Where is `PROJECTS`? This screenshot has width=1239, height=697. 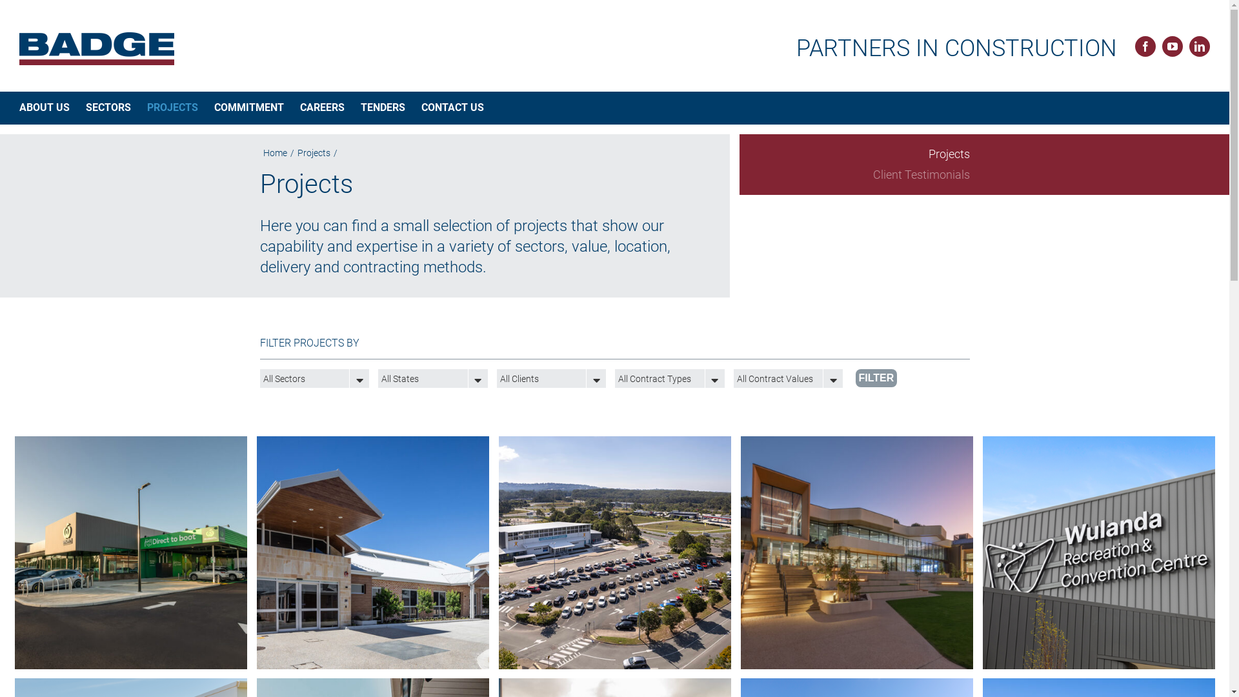
PROJECTS is located at coordinates (173, 108).